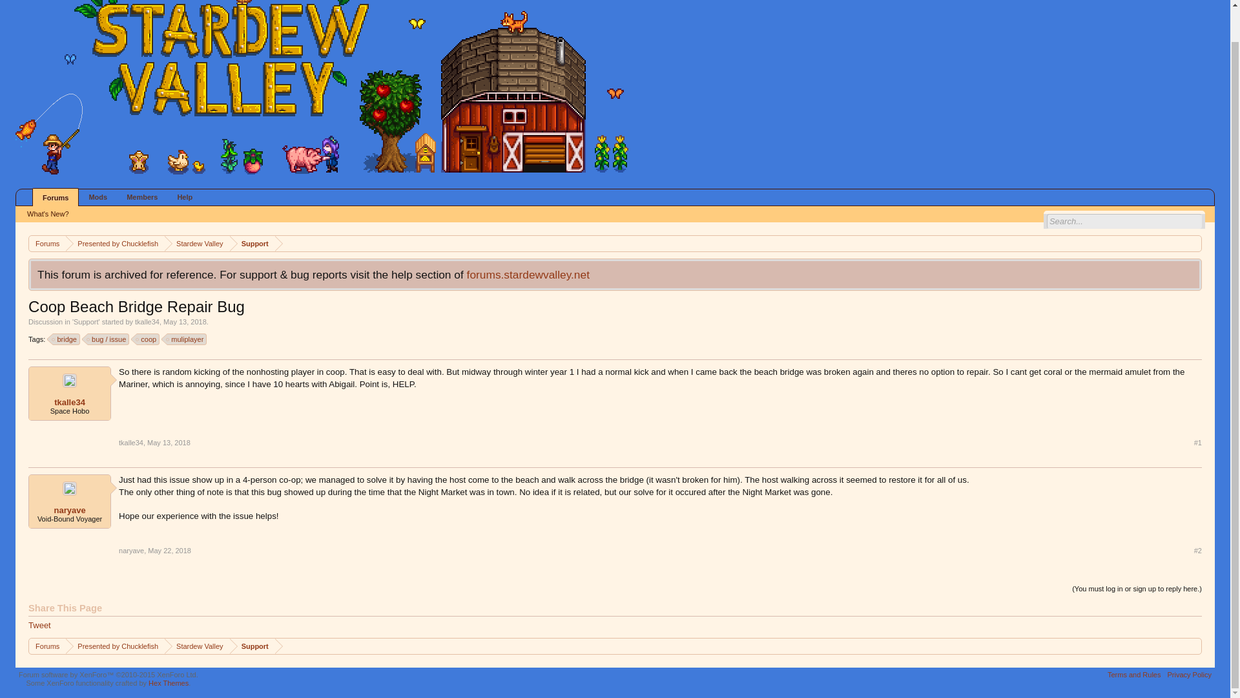 This screenshot has height=698, width=1240. I want to click on tkalle34, so click(147, 322).